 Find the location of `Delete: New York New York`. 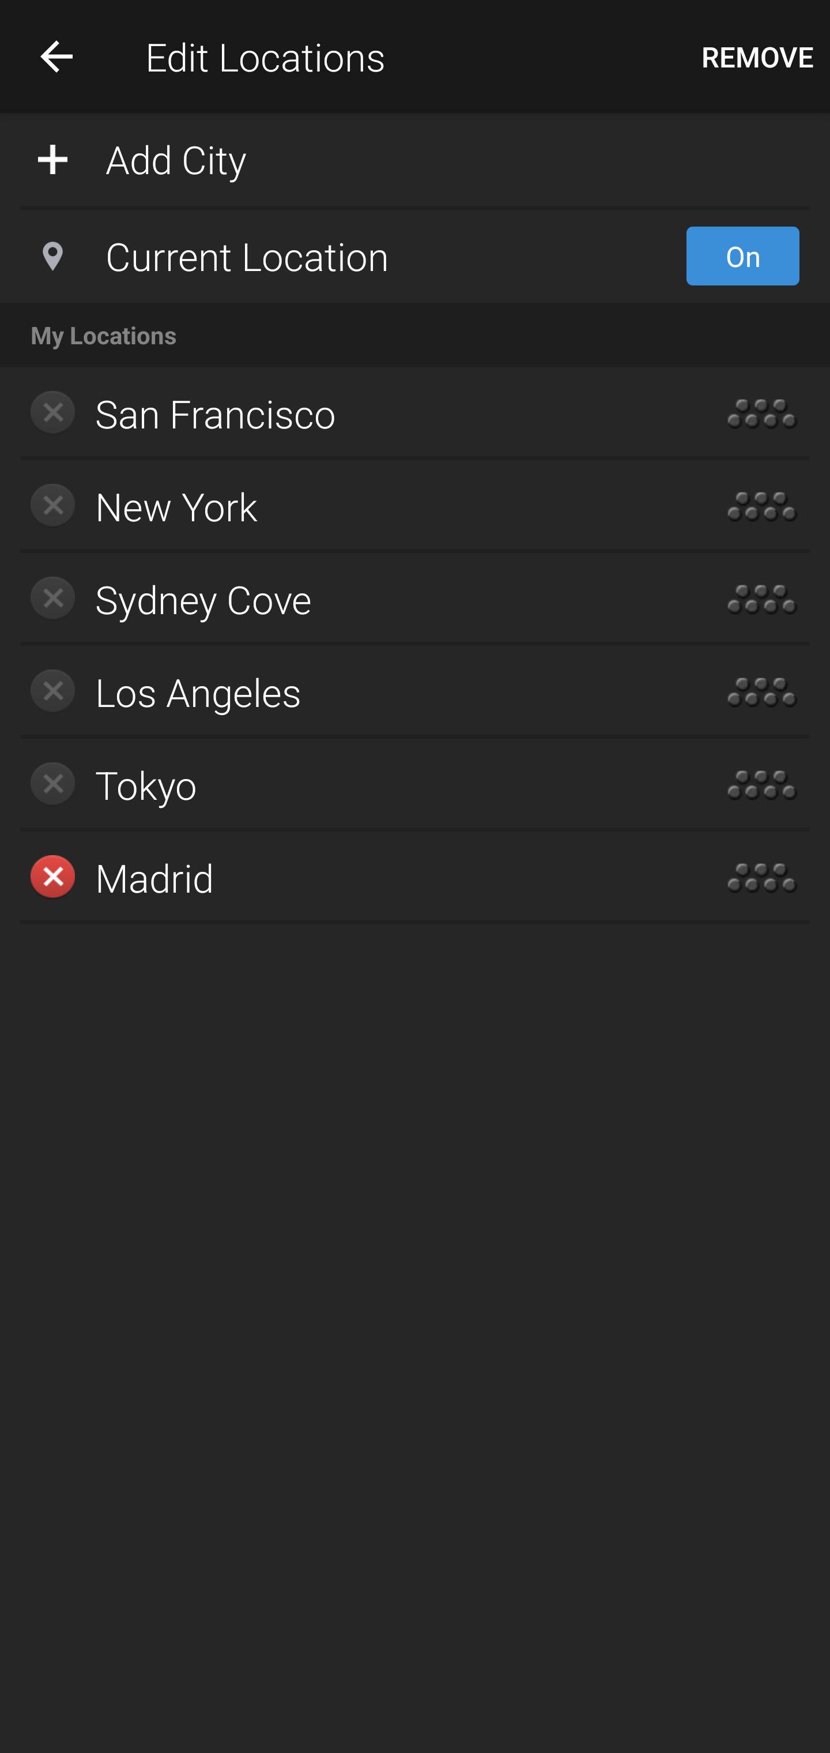

Delete: New York New York is located at coordinates (348, 506).